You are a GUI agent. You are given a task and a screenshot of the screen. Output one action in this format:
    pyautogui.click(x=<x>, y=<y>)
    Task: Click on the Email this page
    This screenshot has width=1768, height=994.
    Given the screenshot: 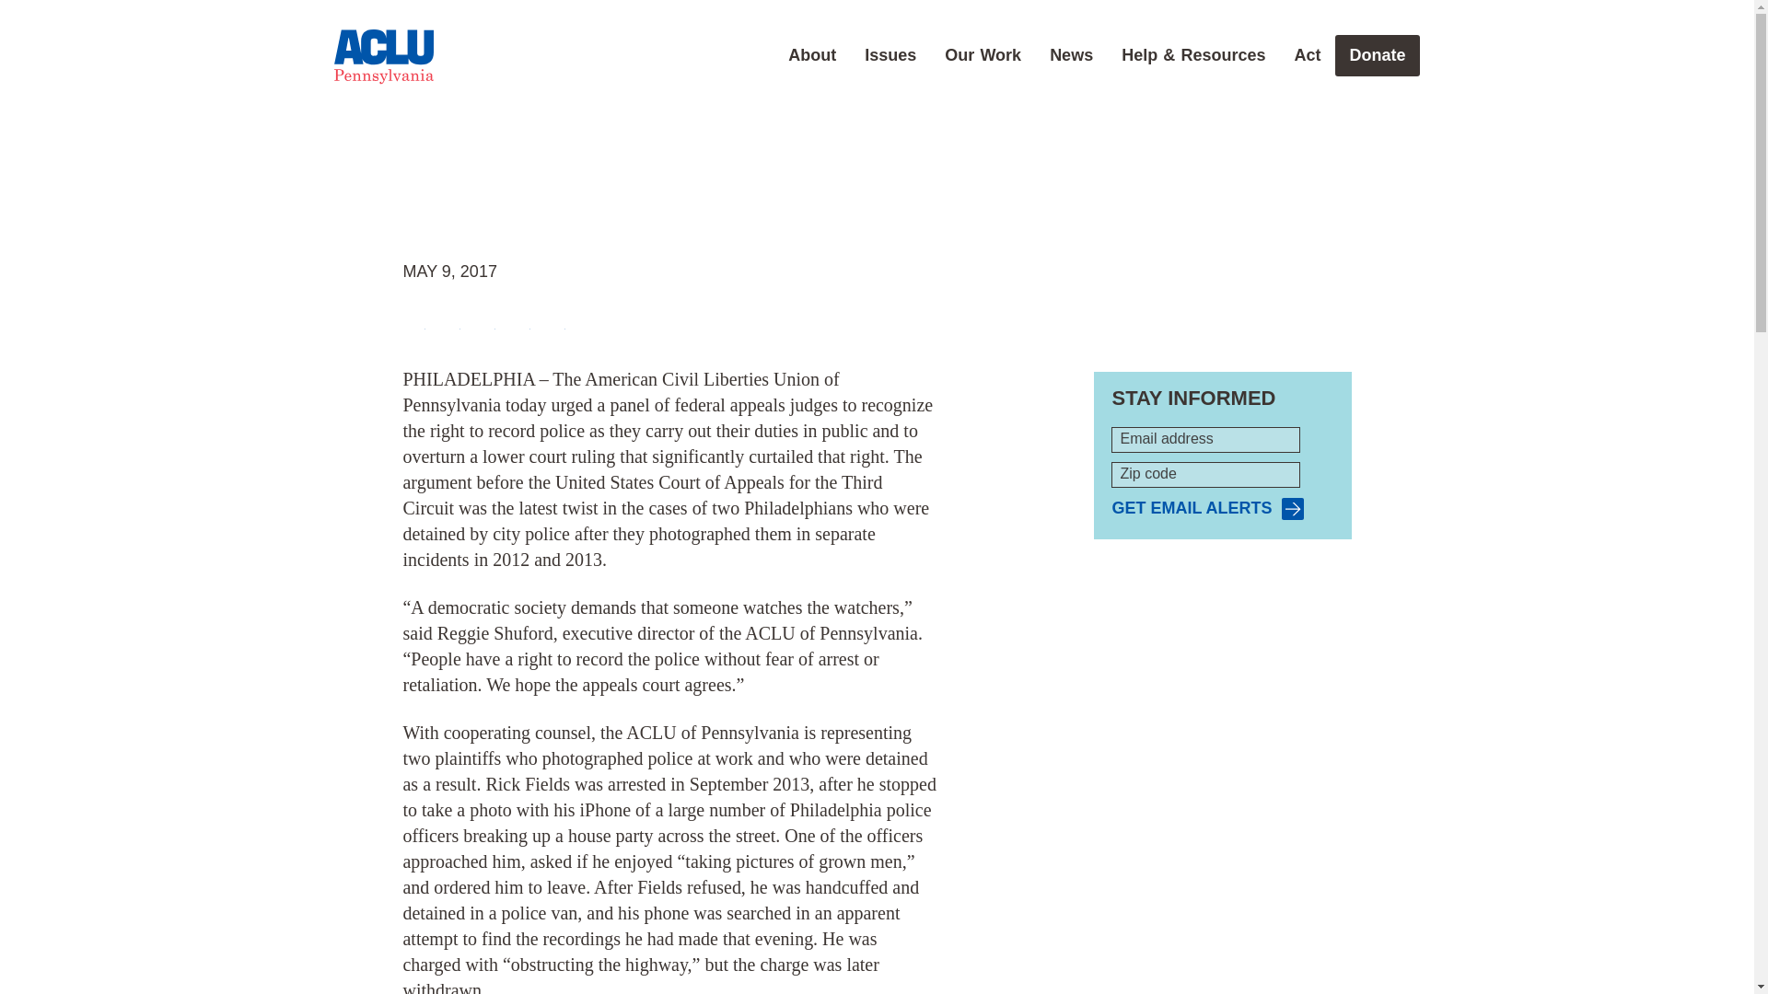 What is the action you would take?
    pyautogui.click(x=519, y=319)
    